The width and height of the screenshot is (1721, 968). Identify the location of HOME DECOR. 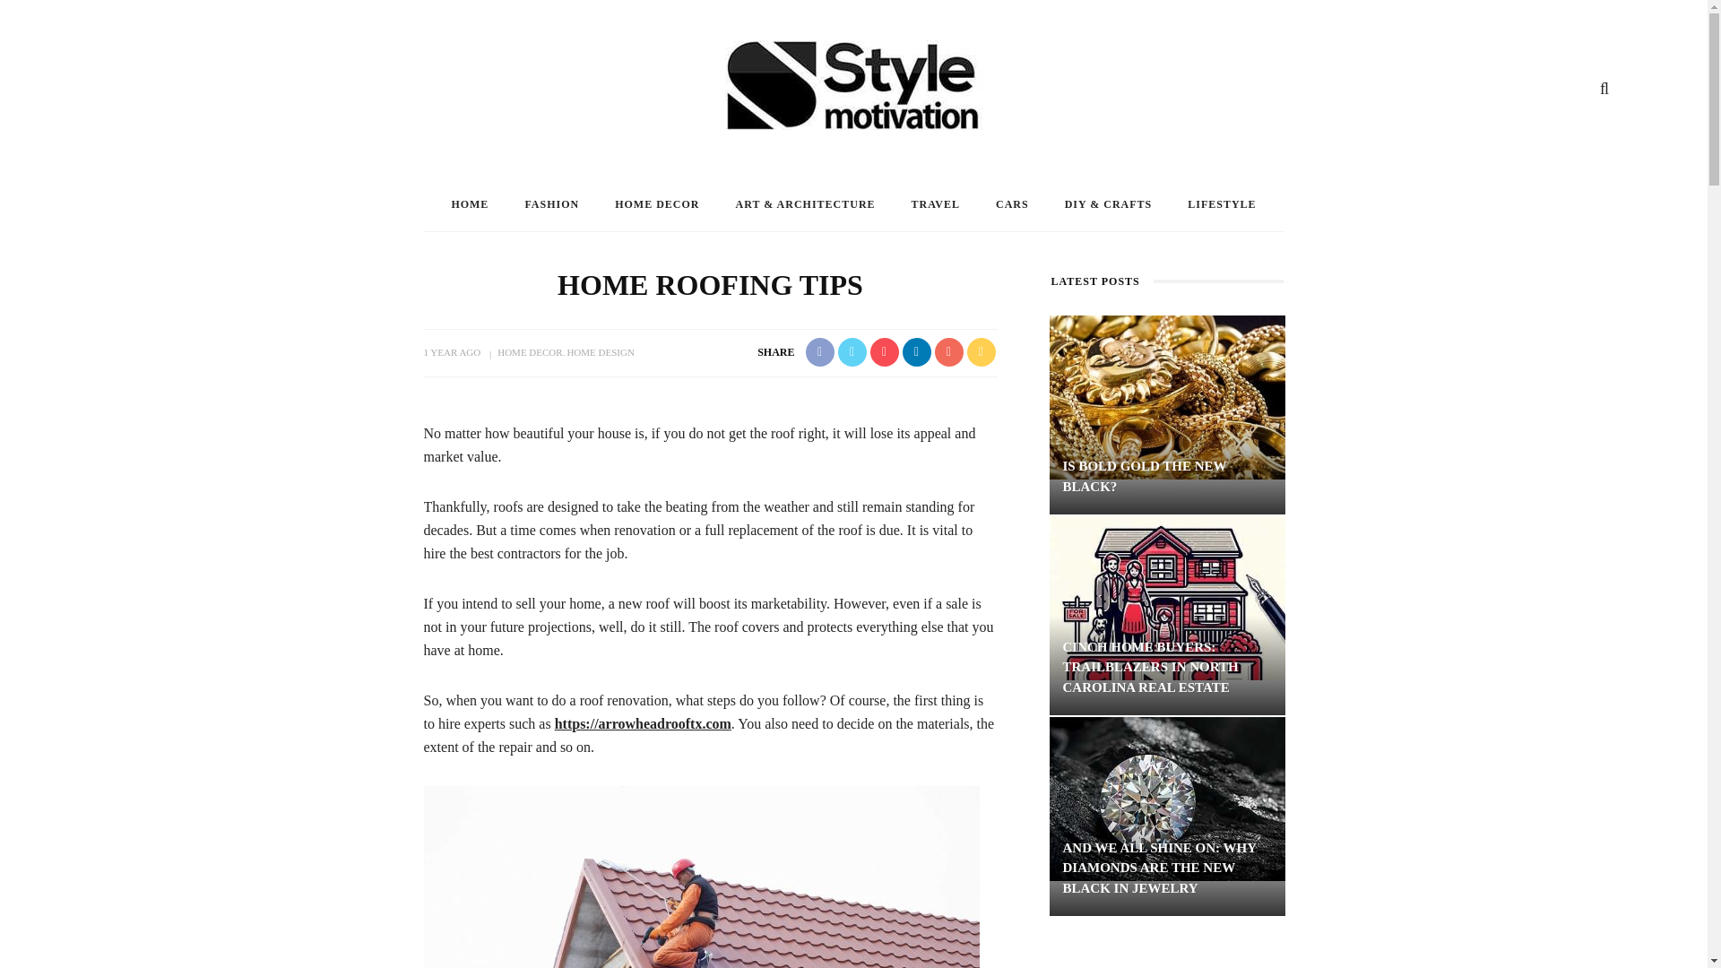
(657, 204).